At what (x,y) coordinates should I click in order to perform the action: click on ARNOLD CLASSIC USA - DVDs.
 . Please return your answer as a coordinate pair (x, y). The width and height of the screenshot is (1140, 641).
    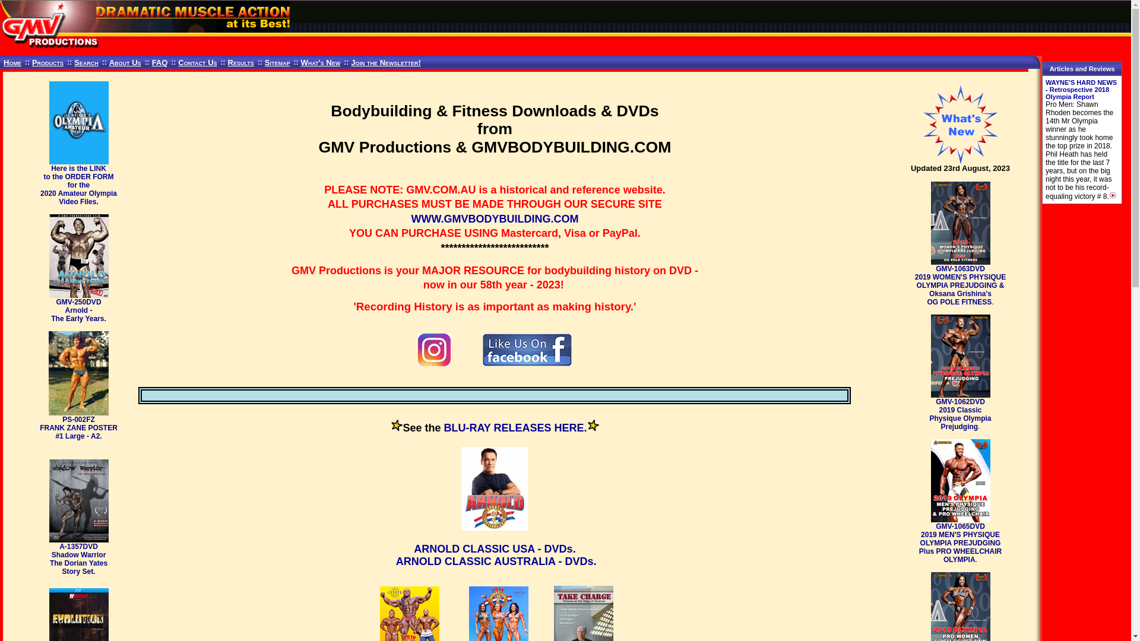
    Looking at the image, I should click on (484, 557).